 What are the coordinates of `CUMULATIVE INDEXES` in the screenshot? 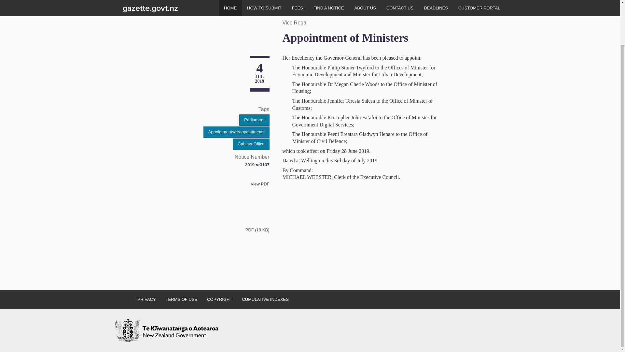 It's located at (265, 299).